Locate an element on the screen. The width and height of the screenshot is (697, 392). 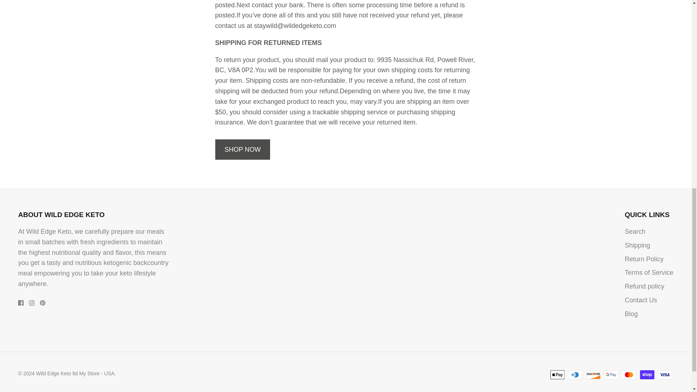
Facebook is located at coordinates (21, 303).